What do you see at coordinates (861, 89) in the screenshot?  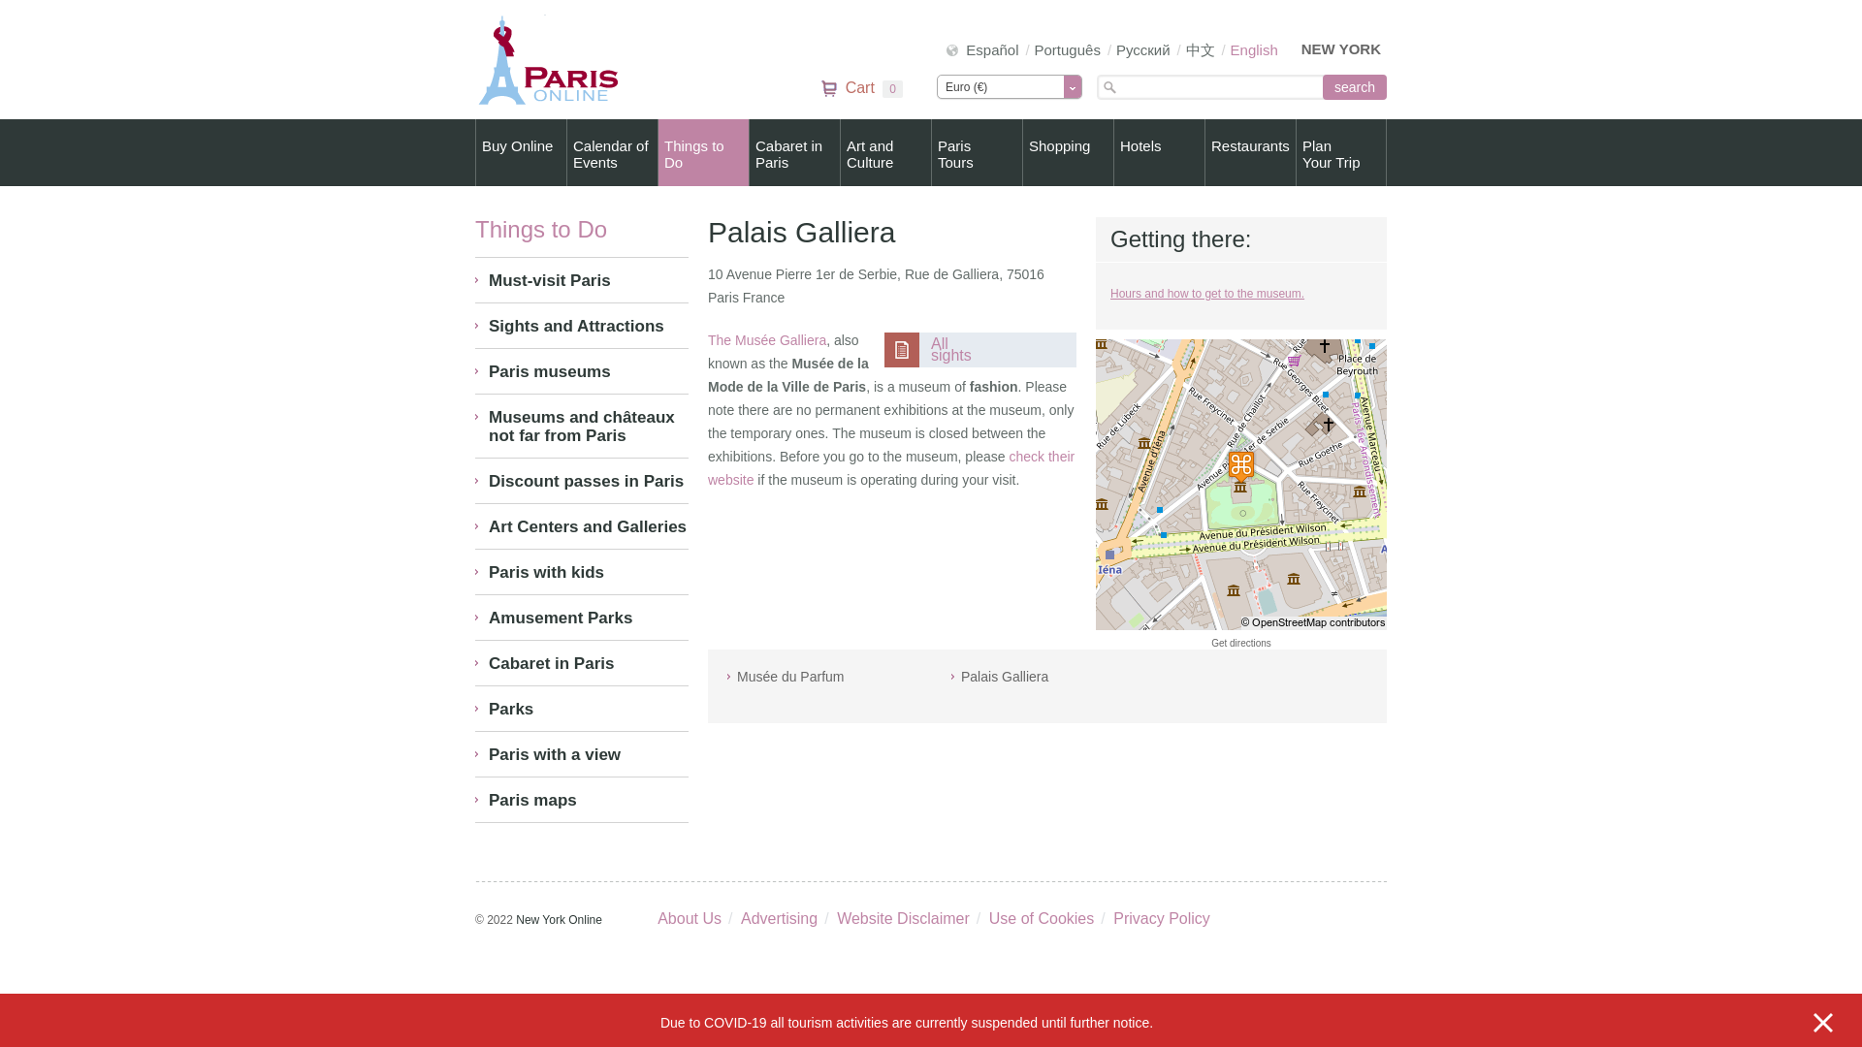 I see ` Must-visit Paris` at bounding box center [861, 89].